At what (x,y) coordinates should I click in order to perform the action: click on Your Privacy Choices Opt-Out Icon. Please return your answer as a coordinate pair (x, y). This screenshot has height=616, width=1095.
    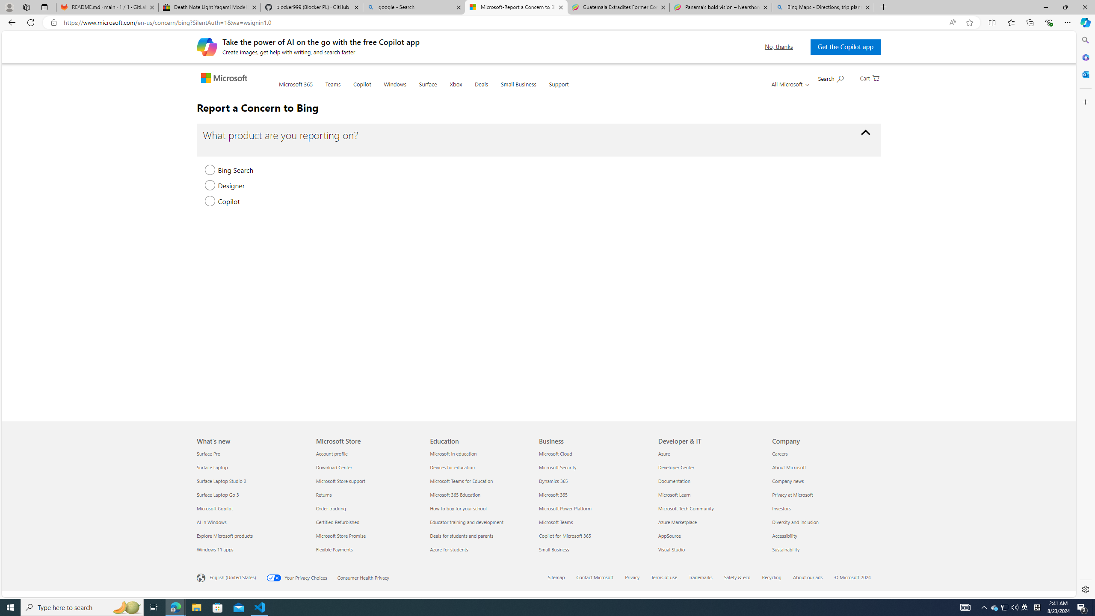
    Looking at the image, I should click on (275, 577).